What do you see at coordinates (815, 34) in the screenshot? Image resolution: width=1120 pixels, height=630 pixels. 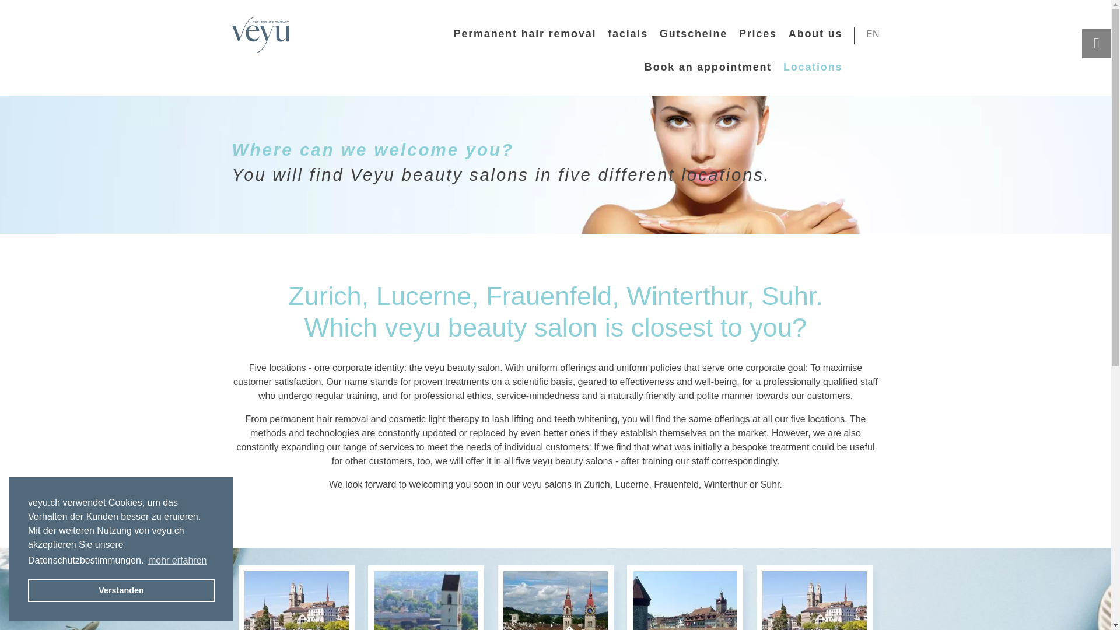 I see `About us` at bounding box center [815, 34].